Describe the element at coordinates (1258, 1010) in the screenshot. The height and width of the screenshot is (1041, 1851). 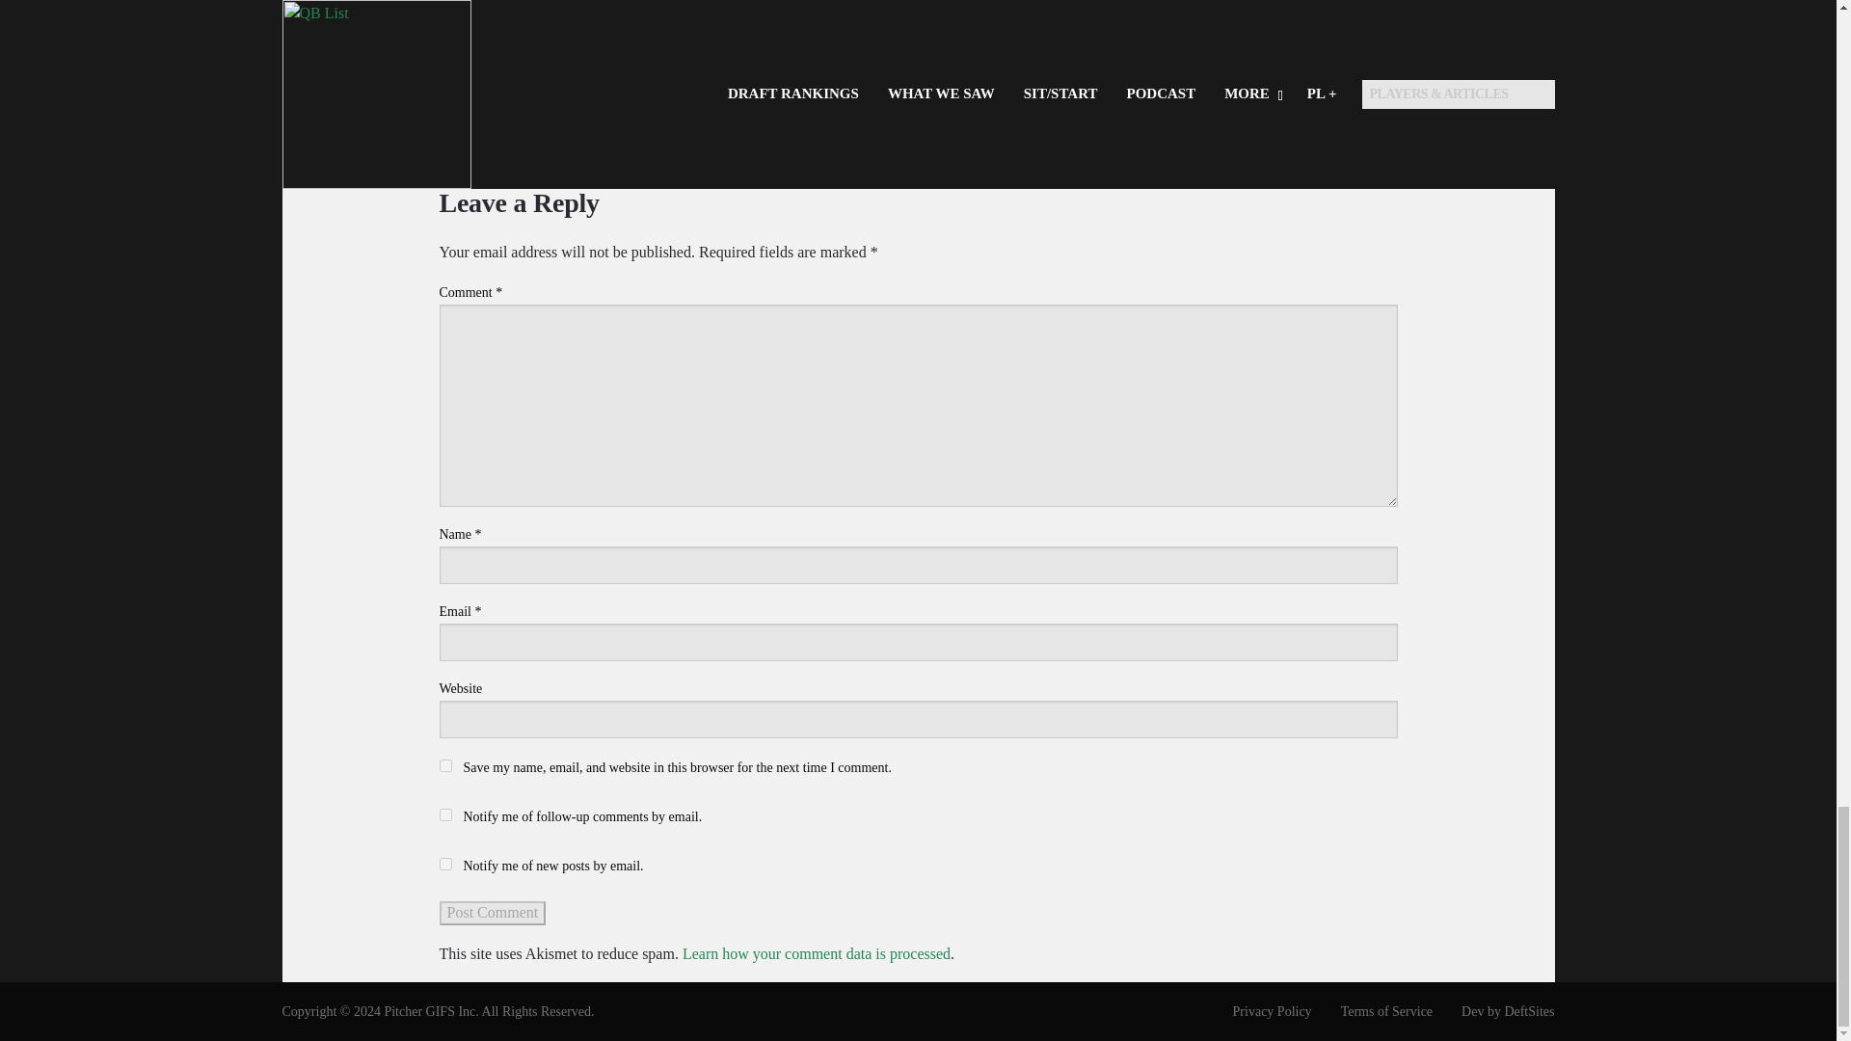
I see `Privacy Policy` at that location.